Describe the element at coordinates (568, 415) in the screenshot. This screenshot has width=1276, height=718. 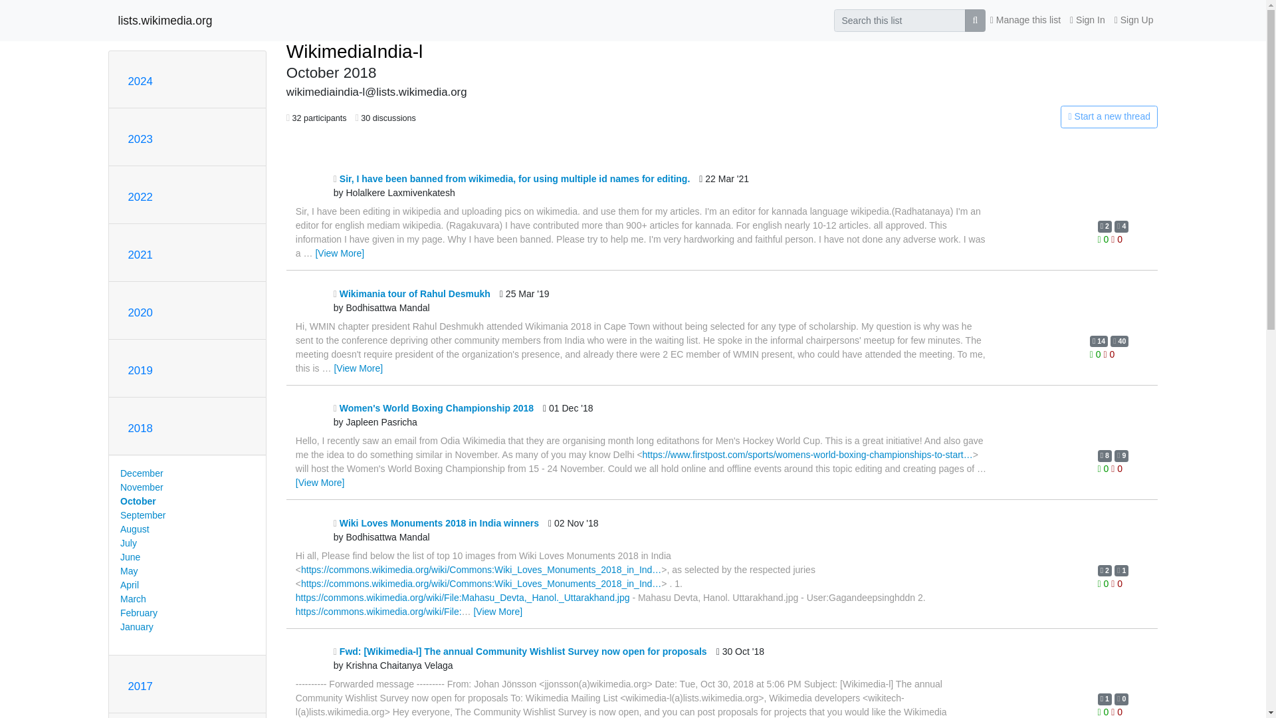
I see `Saturday, 1 December 2018 09:49:09` at that location.